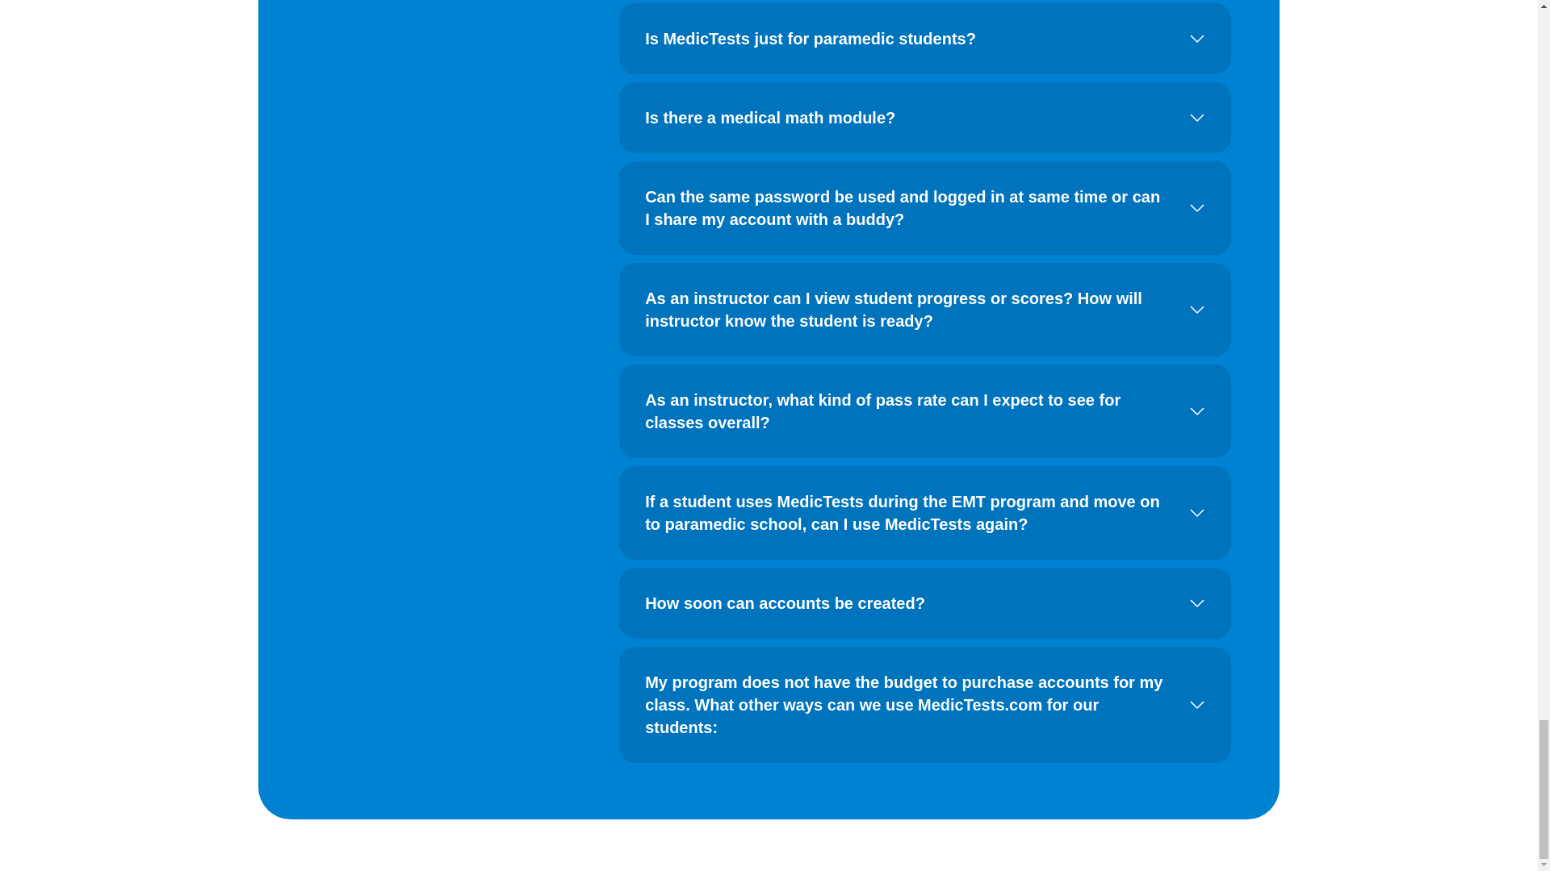 Image resolution: width=1550 pixels, height=871 pixels. Describe the element at coordinates (925, 603) in the screenshot. I see `How soon can accounts be created?` at that location.